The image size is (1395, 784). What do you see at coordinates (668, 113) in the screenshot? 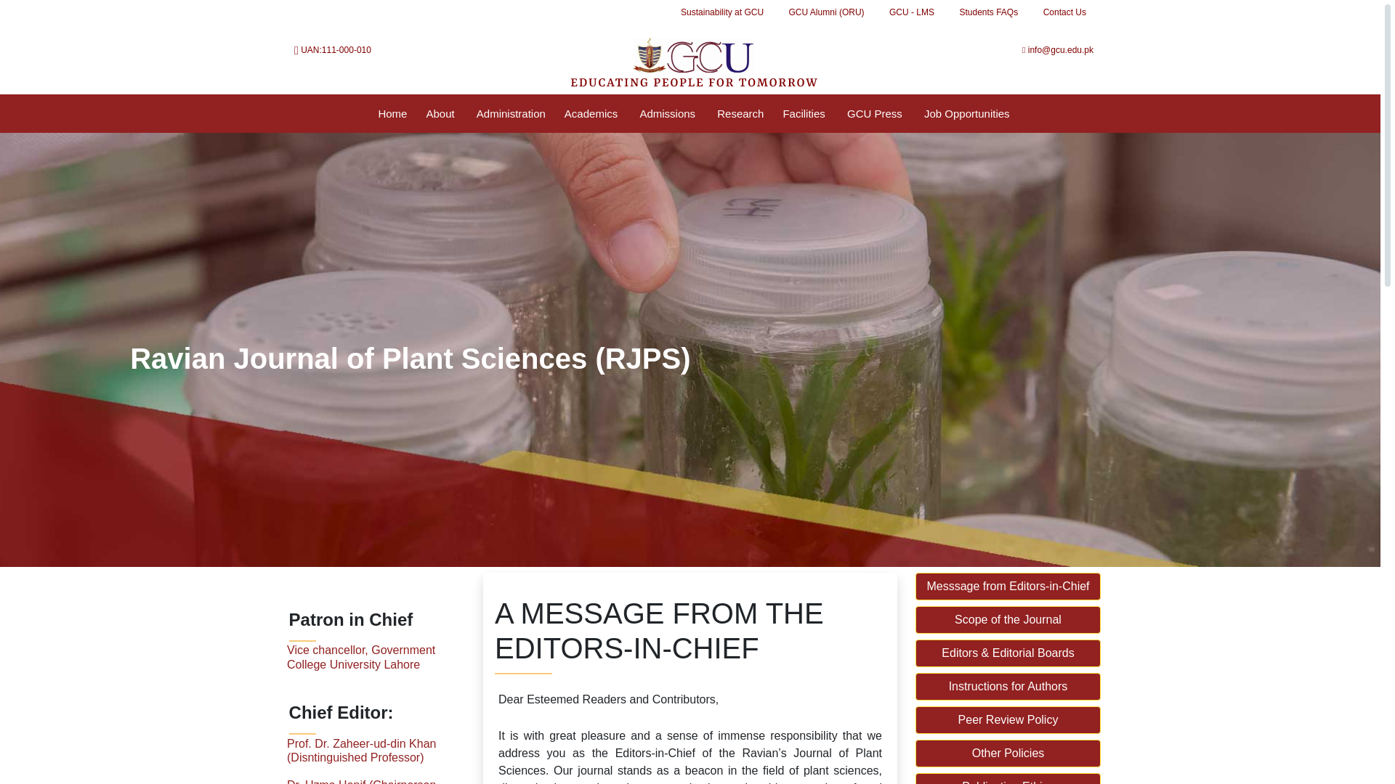
I see `Admissions` at bounding box center [668, 113].